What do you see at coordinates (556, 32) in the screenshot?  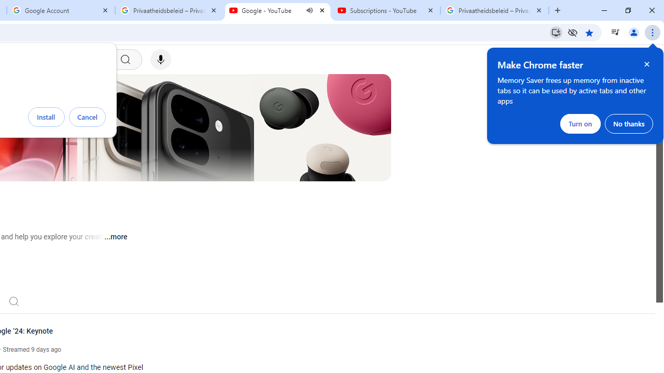 I see `Install YouTube` at bounding box center [556, 32].